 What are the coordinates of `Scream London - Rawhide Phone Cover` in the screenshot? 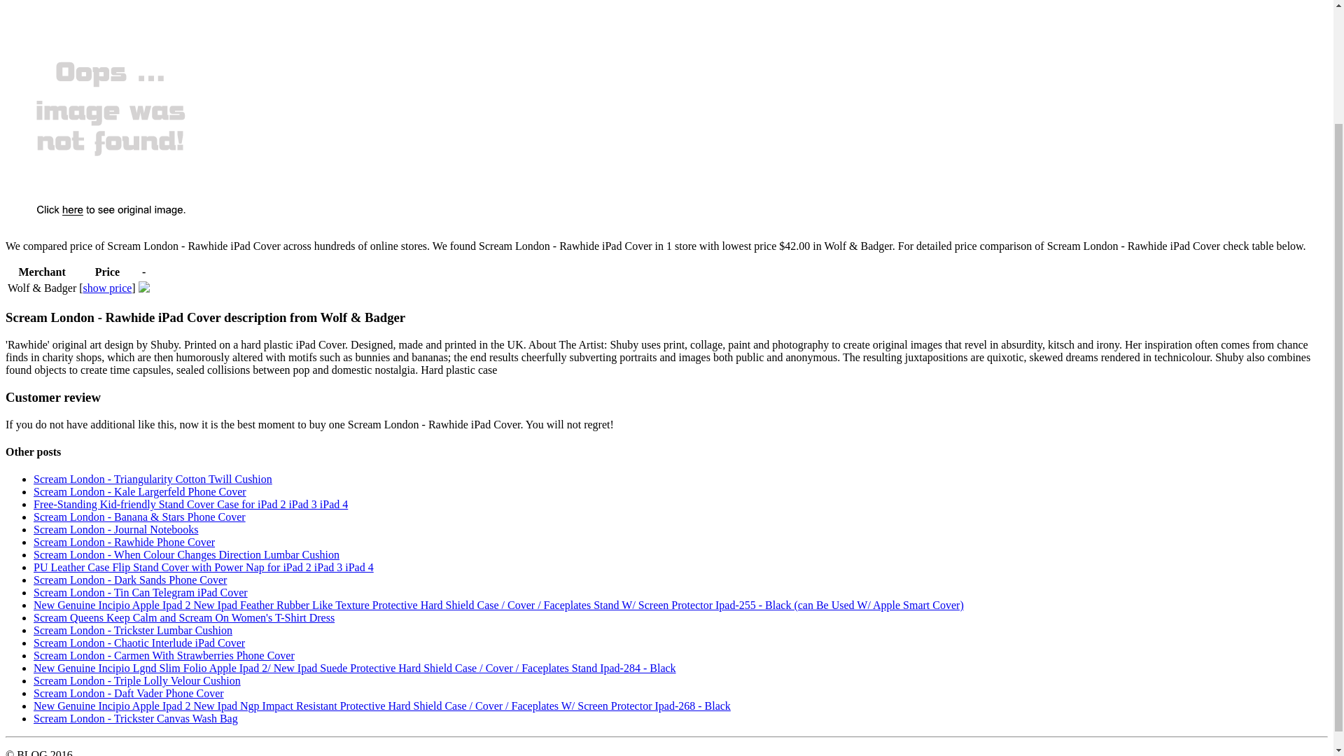 It's located at (125, 542).